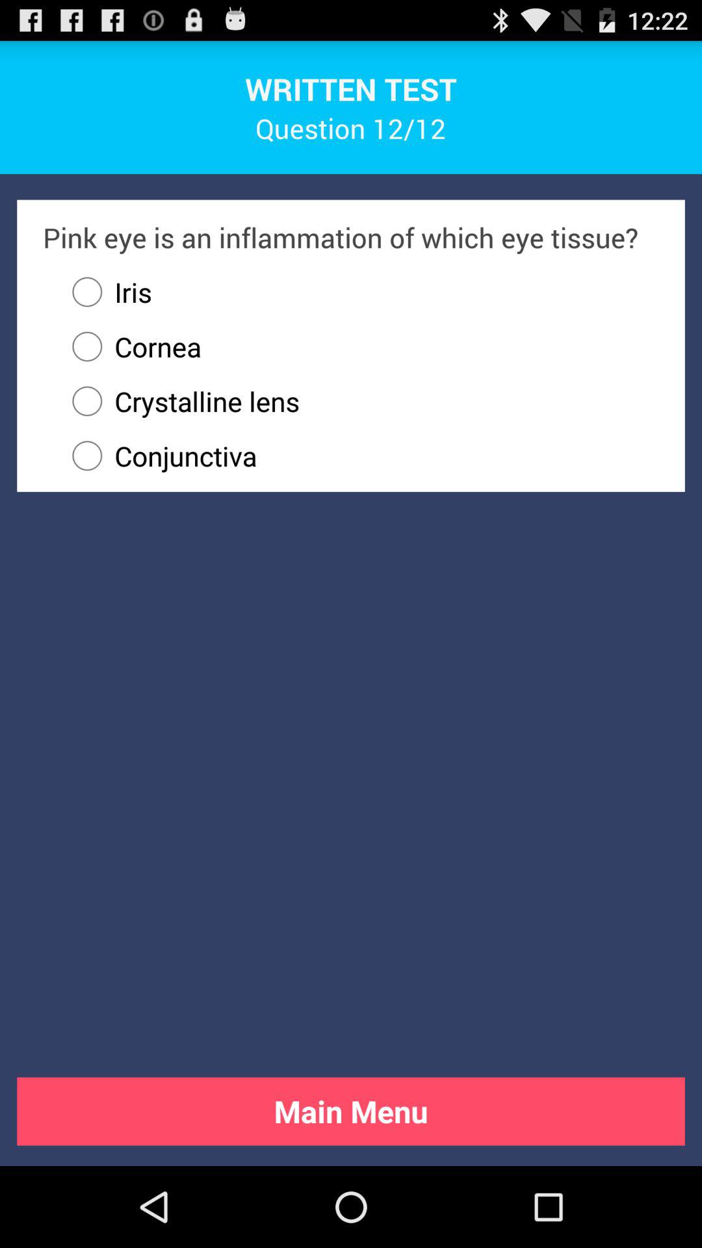  Describe the element at coordinates (359, 401) in the screenshot. I see `turn on the item below the cornea icon` at that location.